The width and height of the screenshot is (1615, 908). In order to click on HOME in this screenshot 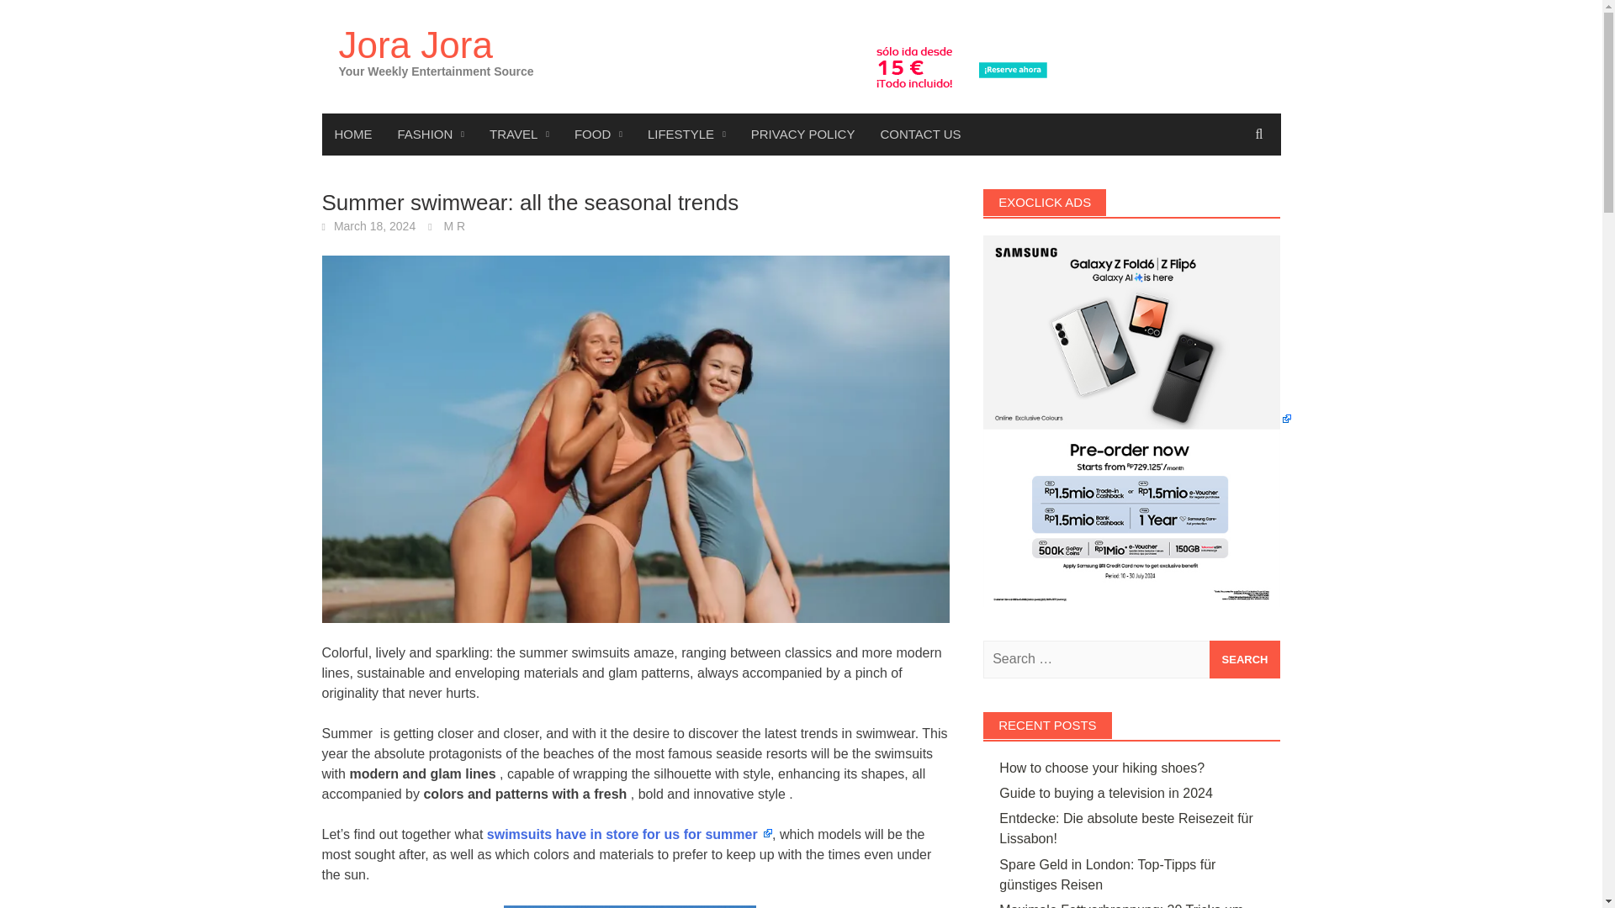, I will do `click(352, 135)`.